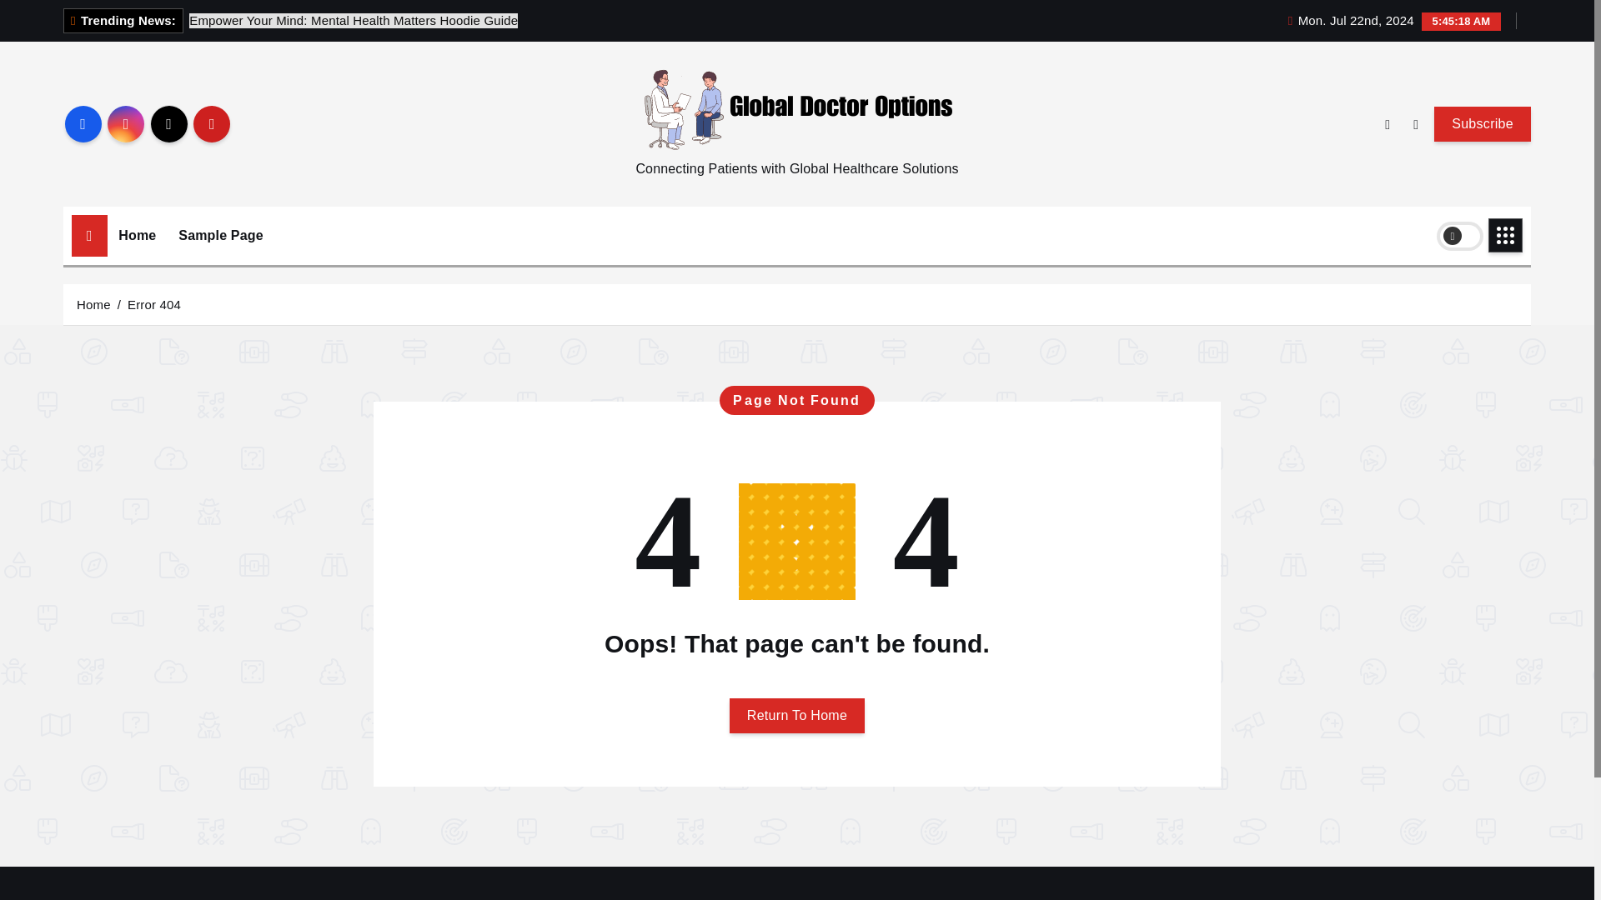 This screenshot has height=900, width=1601. Describe the element at coordinates (1483, 123) in the screenshot. I see `Subscribe` at that location.